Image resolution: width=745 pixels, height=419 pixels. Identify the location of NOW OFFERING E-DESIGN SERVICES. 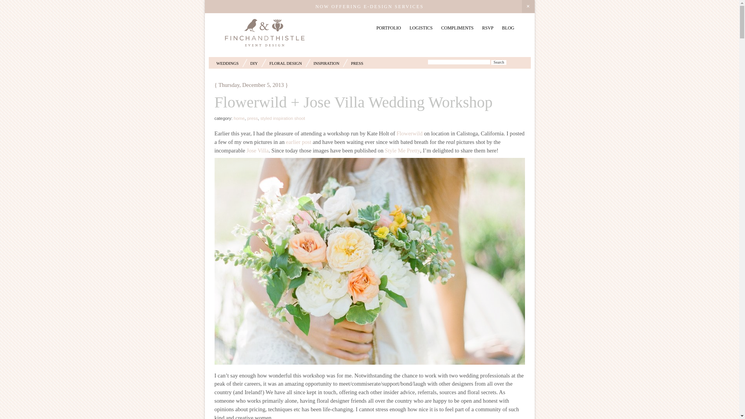
(369, 6).